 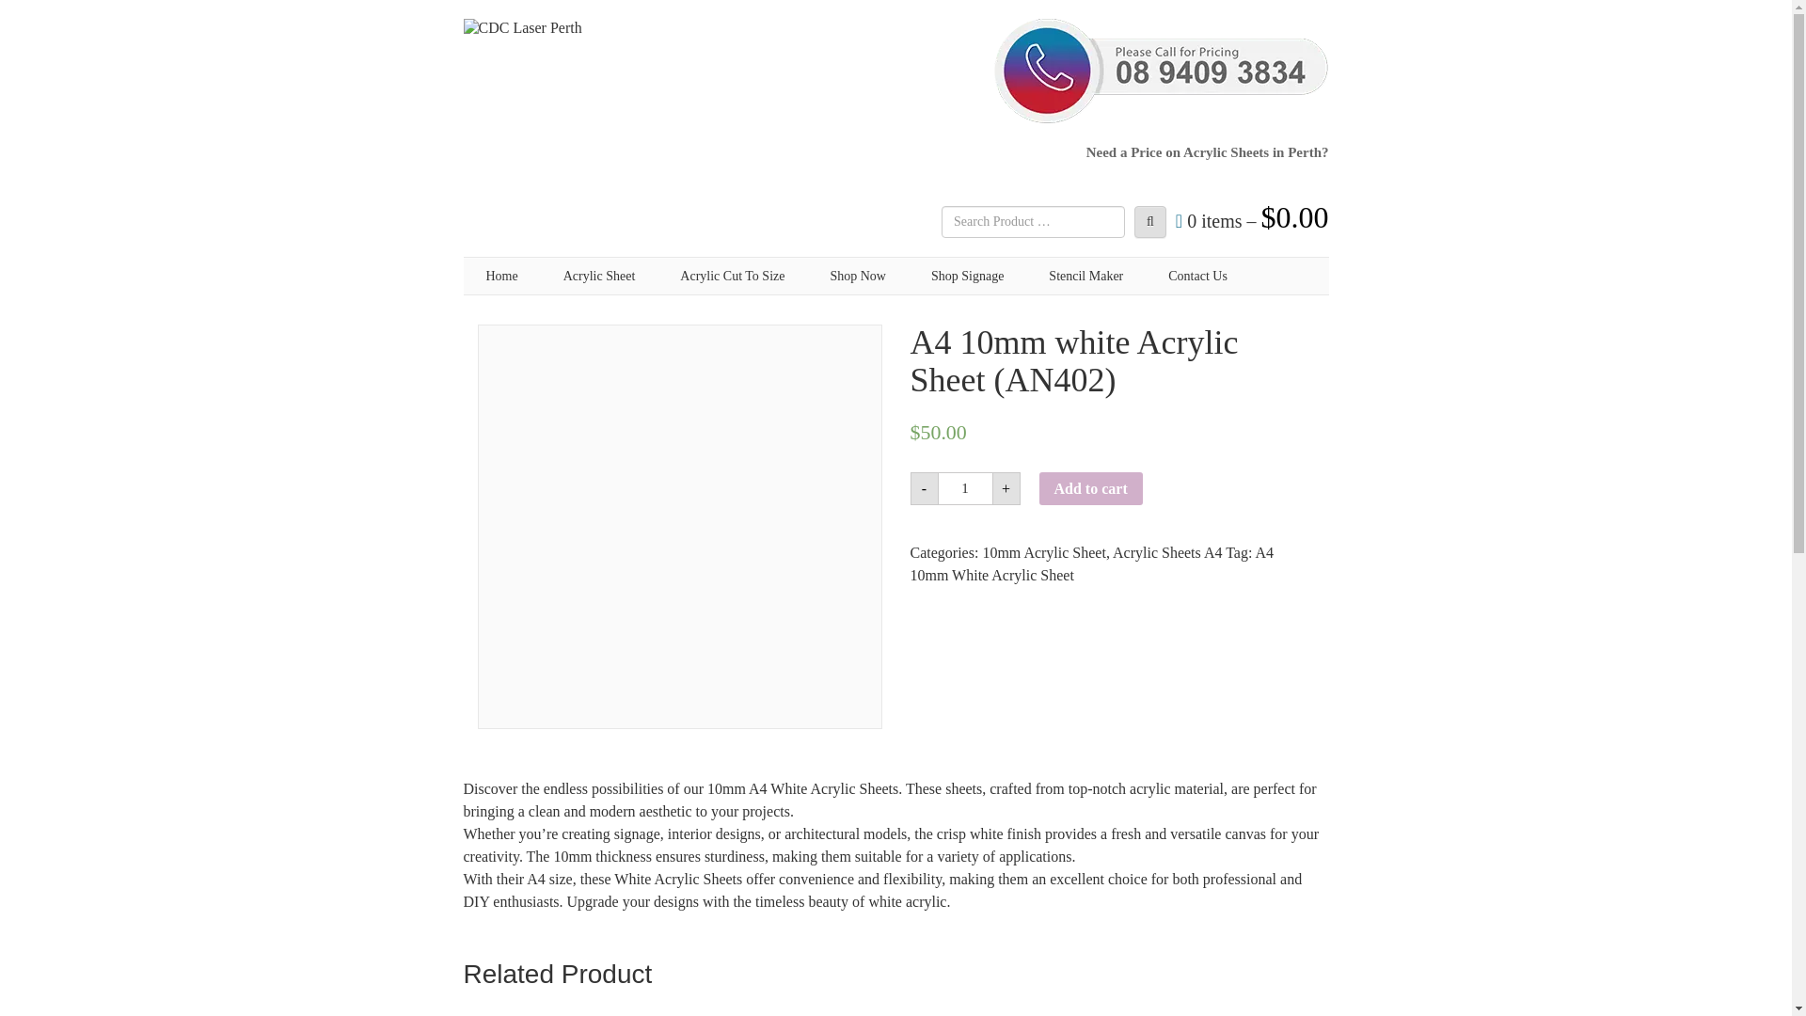 What do you see at coordinates (1044, 552) in the screenshot?
I see `10mm Acrylic Sheet` at bounding box center [1044, 552].